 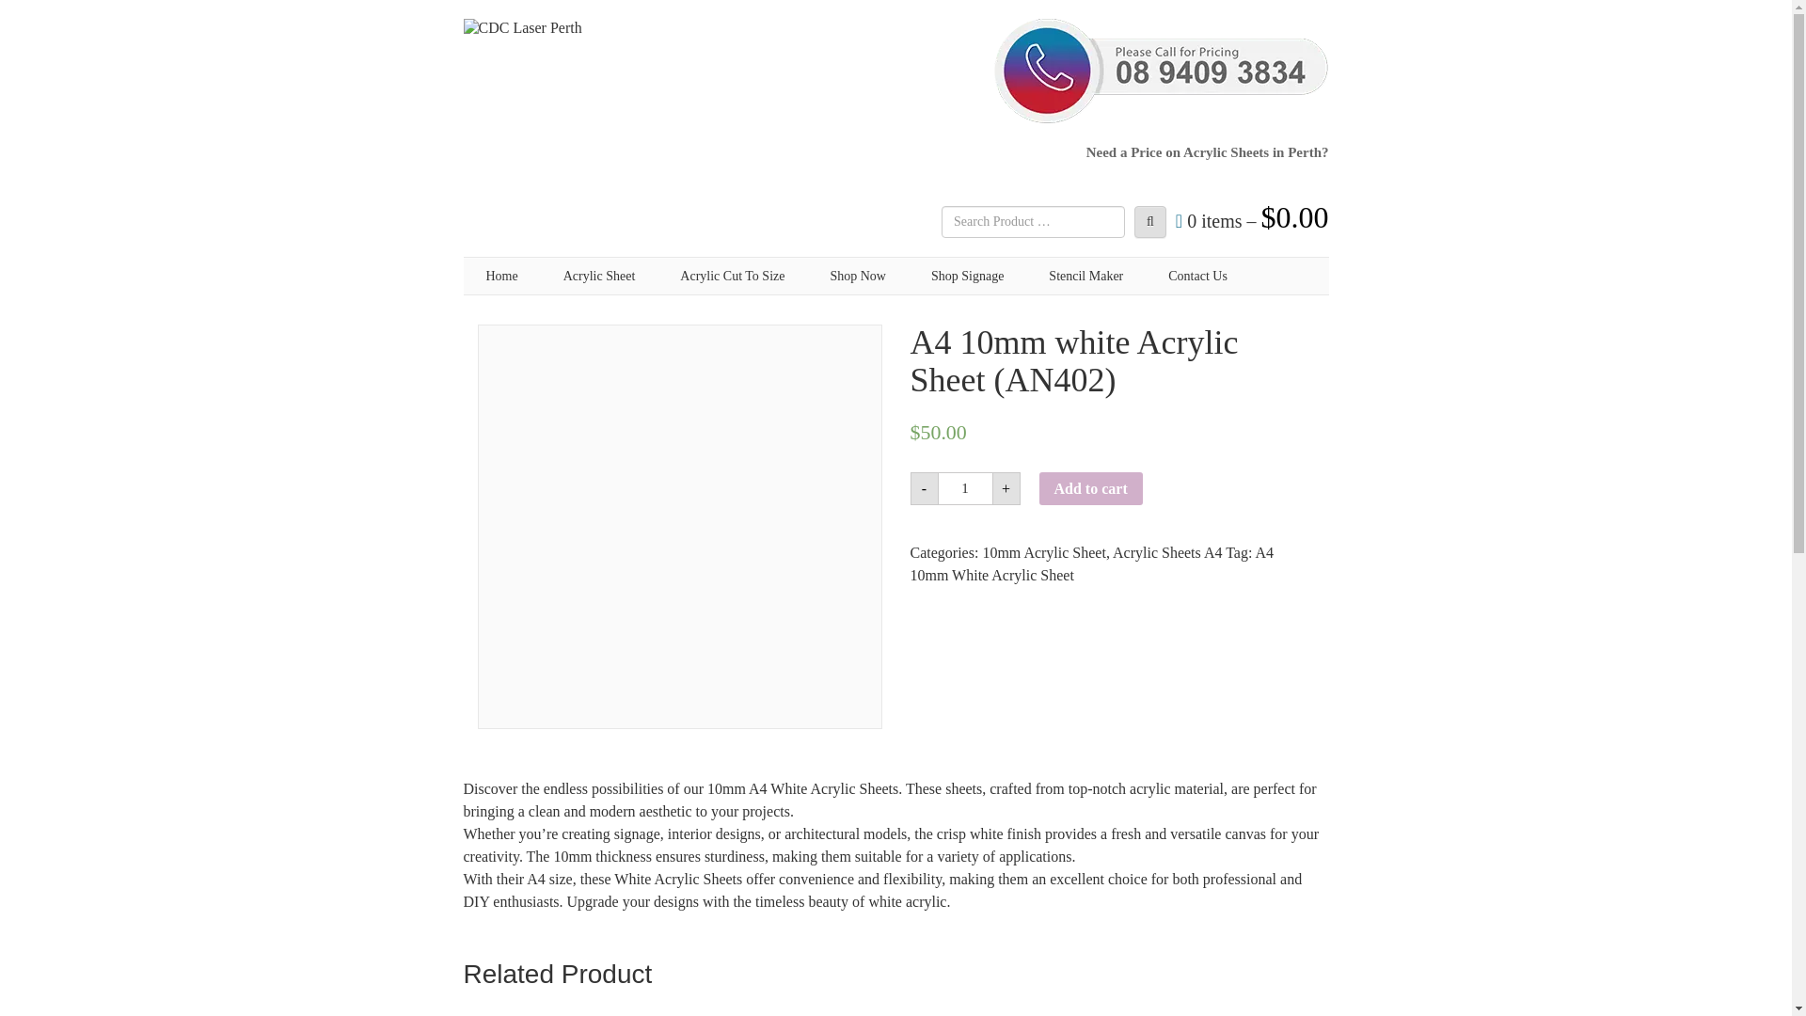 What do you see at coordinates (1044, 552) in the screenshot?
I see `10mm Acrylic Sheet` at bounding box center [1044, 552].